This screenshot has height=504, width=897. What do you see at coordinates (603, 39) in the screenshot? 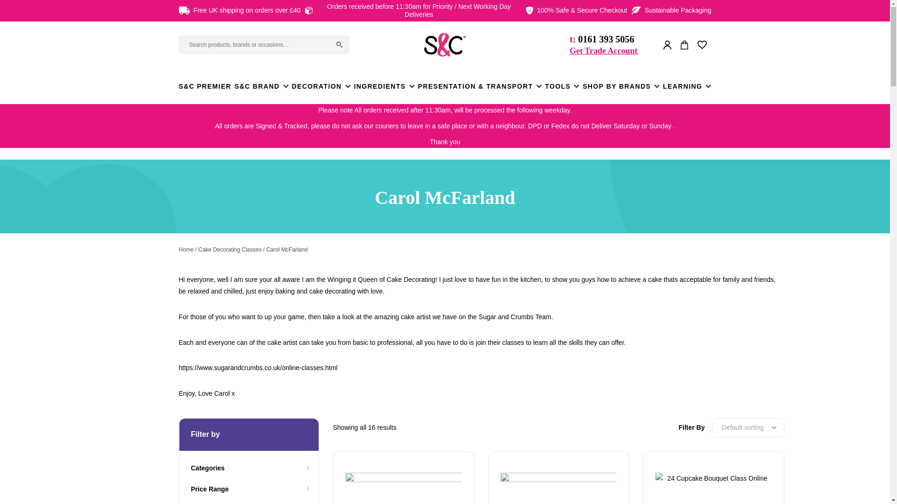
I see `t: 0161 393 5056` at bounding box center [603, 39].